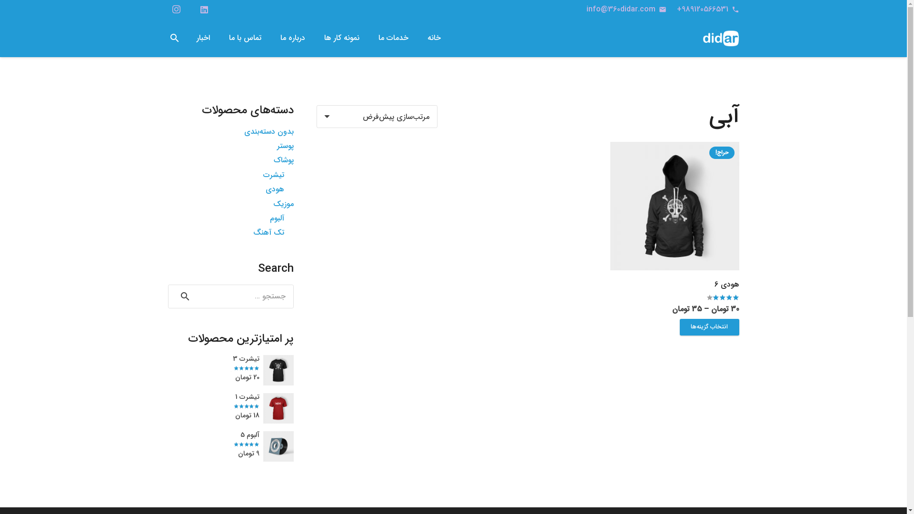 This screenshot has width=914, height=514. What do you see at coordinates (176, 10) in the screenshot?
I see `Instagram` at bounding box center [176, 10].